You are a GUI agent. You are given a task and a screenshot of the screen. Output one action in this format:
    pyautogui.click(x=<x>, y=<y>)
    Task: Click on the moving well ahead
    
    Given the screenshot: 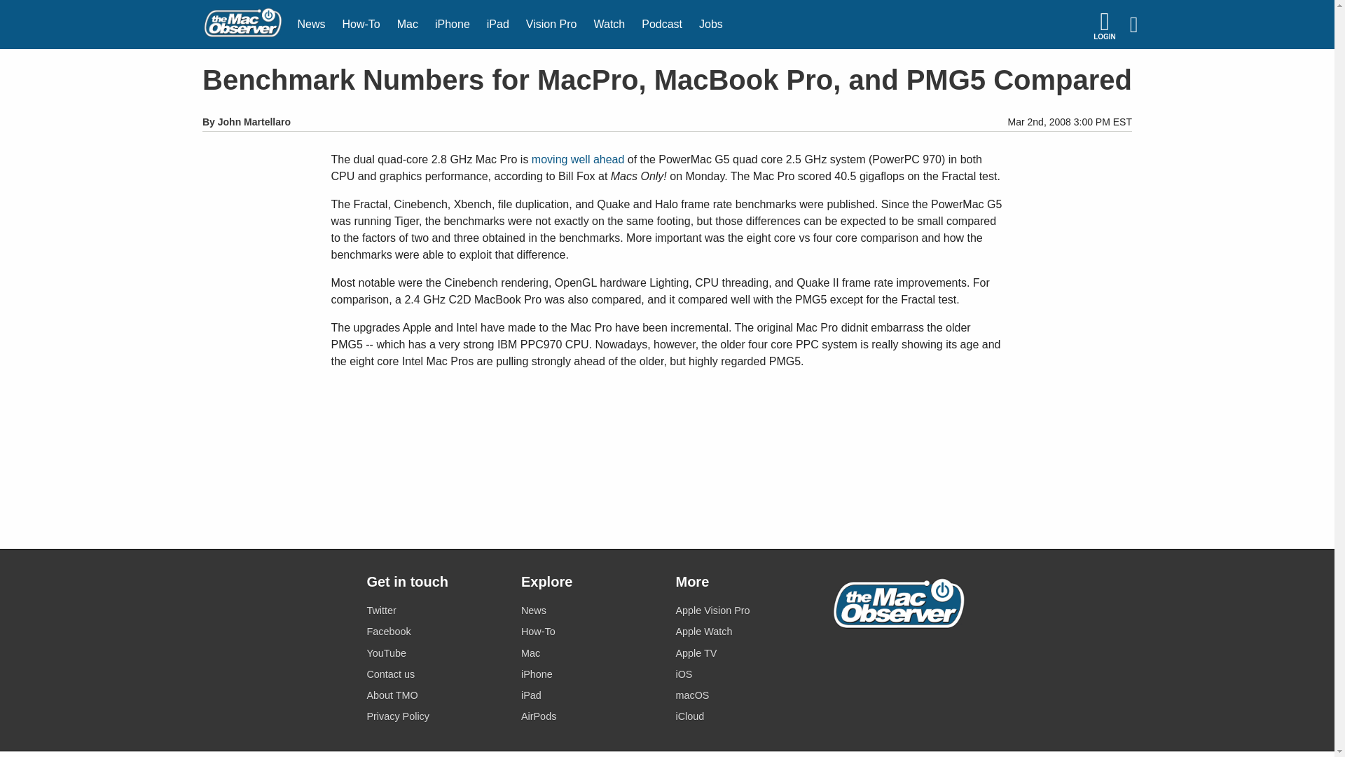 What is the action you would take?
    pyautogui.click(x=578, y=160)
    